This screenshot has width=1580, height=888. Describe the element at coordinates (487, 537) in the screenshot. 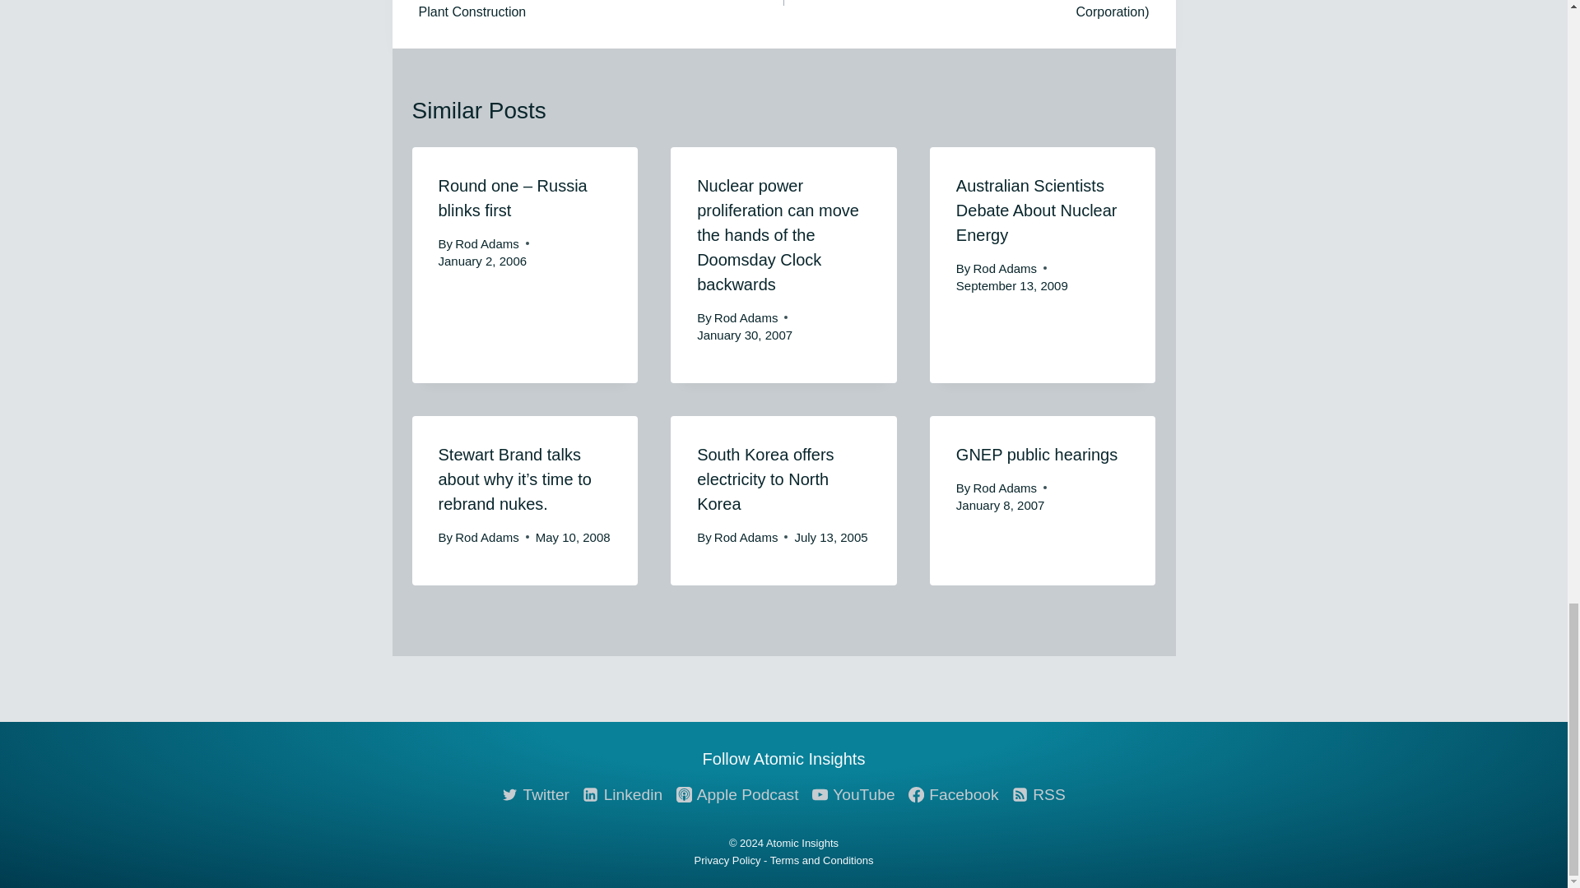

I see `Rod Adams` at that location.